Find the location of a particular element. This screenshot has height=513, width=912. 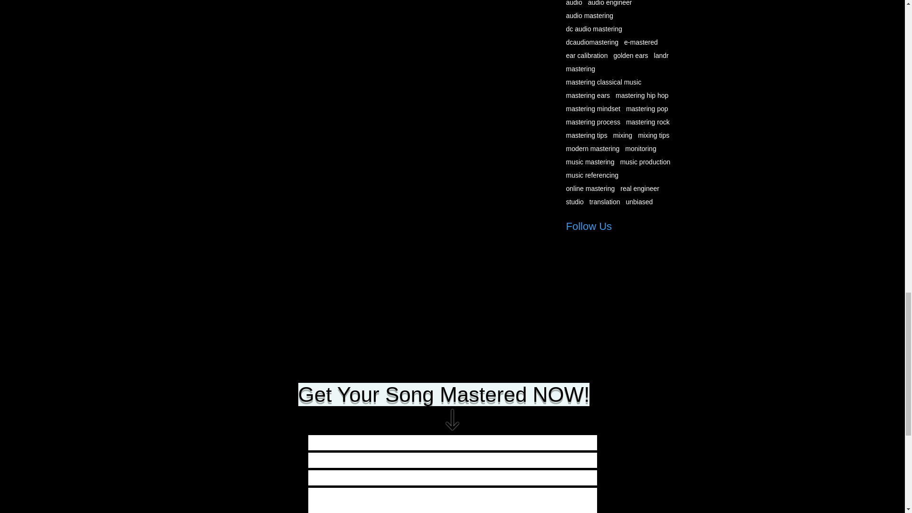

landr is located at coordinates (661, 56).